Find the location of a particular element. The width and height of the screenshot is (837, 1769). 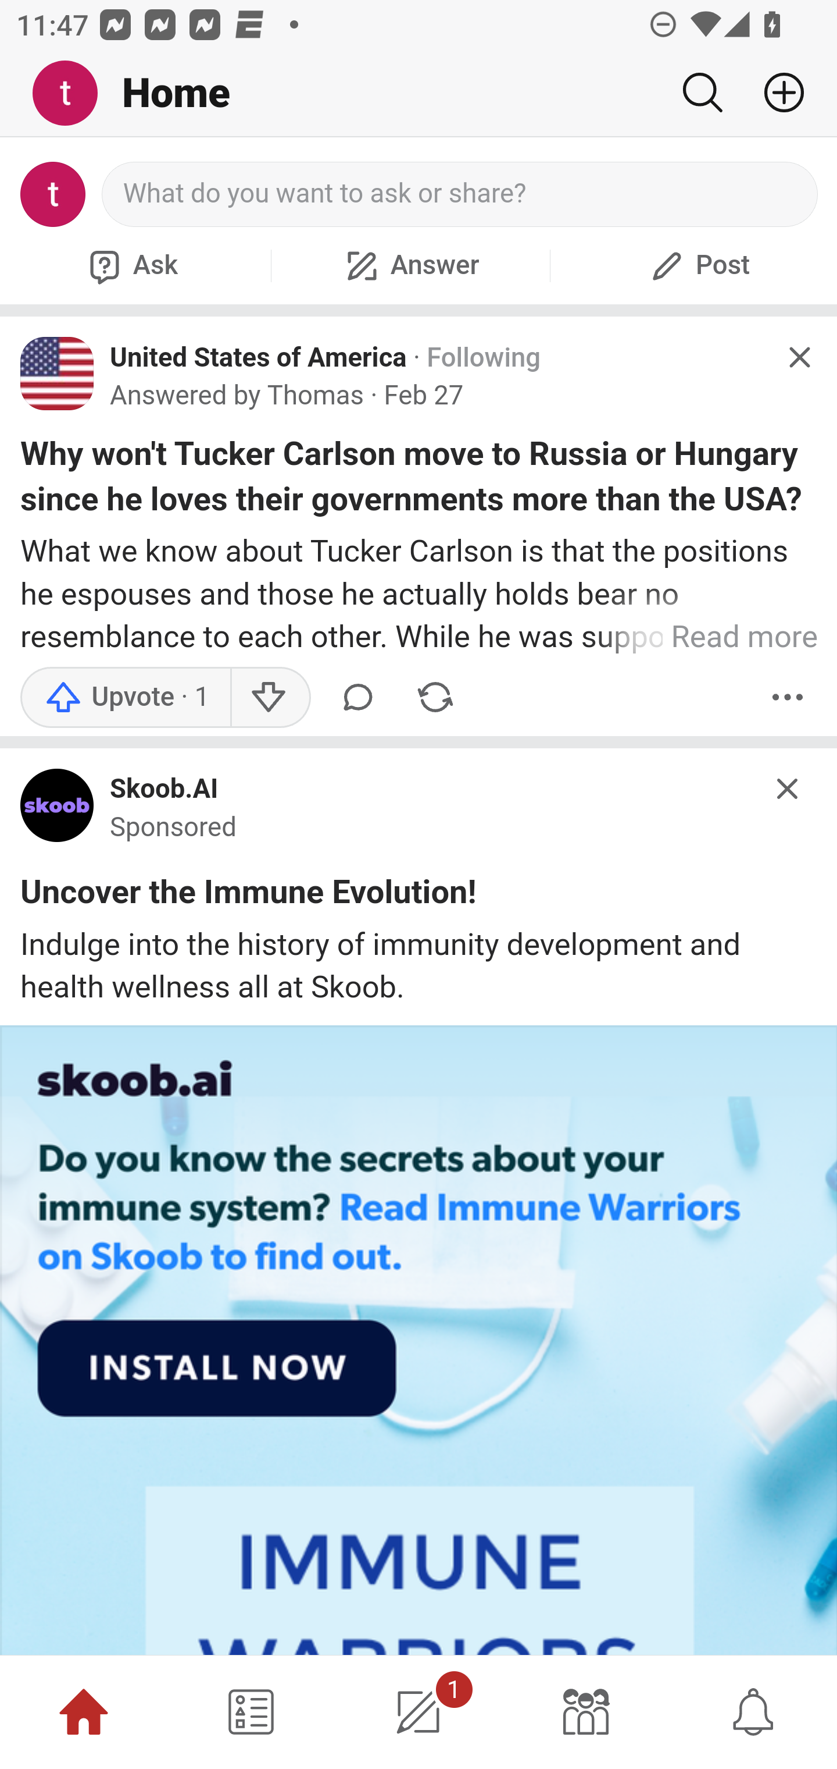

Add is located at coordinates (775, 93).